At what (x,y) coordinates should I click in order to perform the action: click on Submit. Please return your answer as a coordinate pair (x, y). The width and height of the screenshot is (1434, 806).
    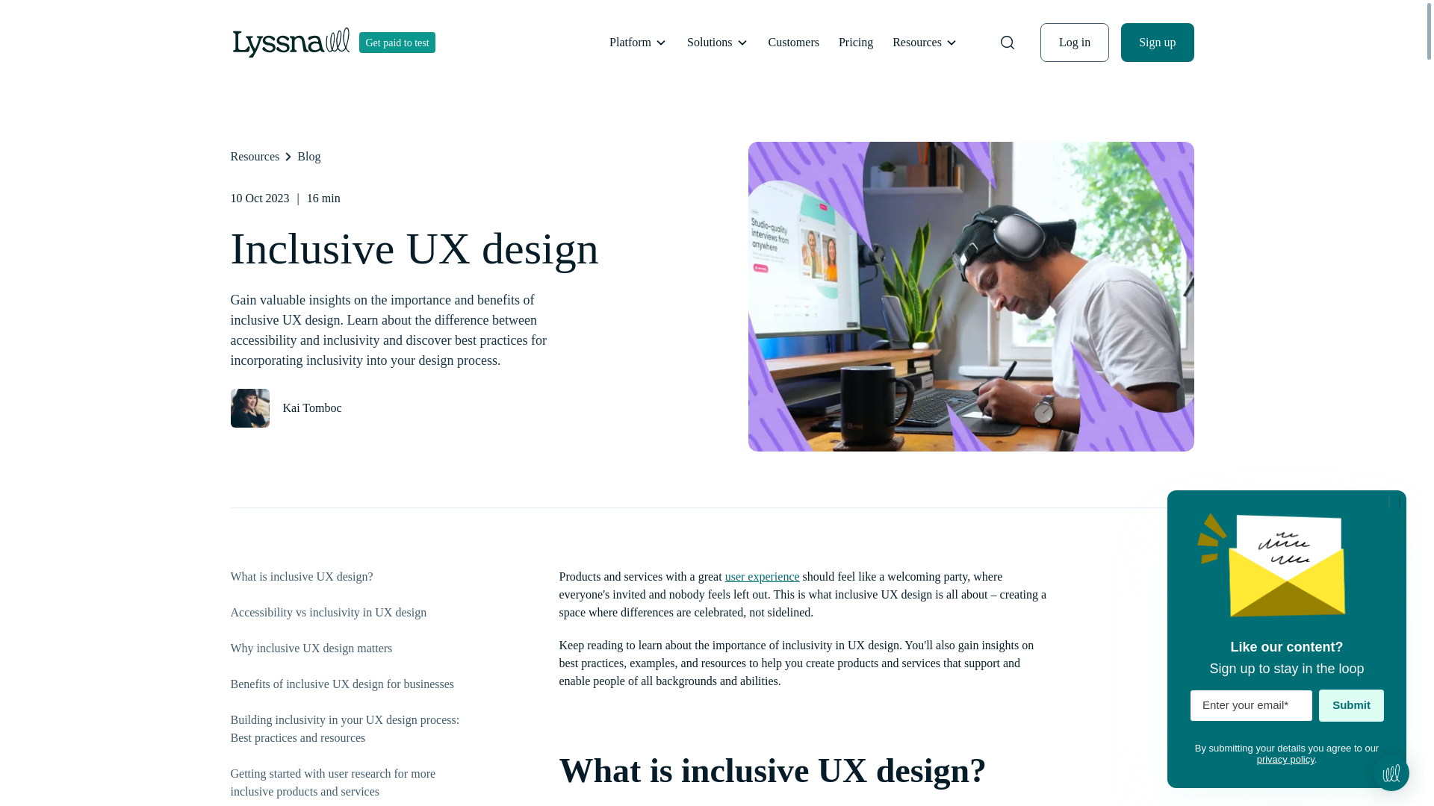
    Looking at the image, I should click on (1351, 705).